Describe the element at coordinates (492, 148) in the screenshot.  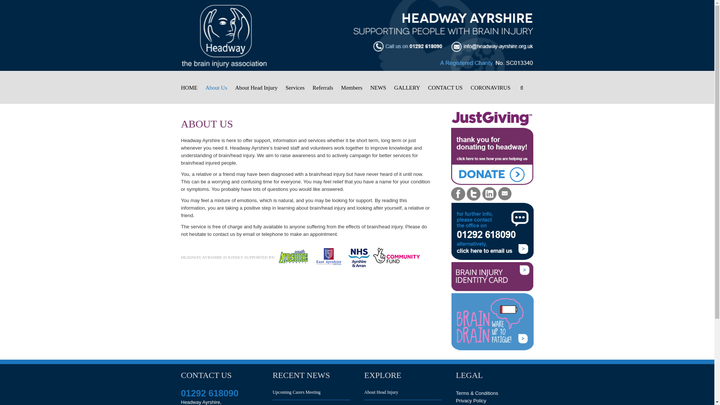
I see `Donate to Headway Ayrshire` at that location.